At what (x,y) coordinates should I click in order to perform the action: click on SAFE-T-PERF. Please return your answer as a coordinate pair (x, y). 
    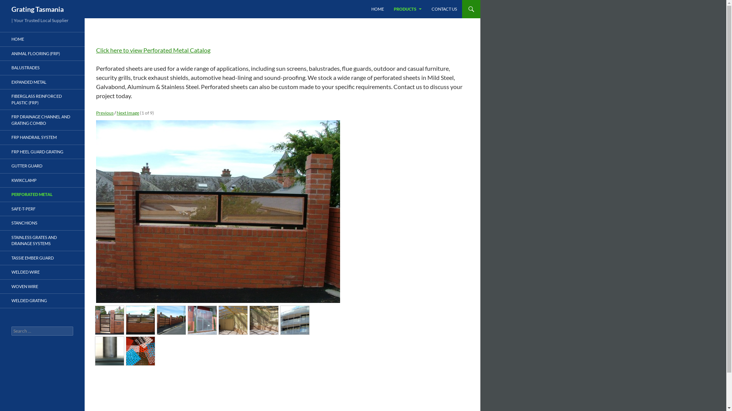
    Looking at the image, I should click on (42, 209).